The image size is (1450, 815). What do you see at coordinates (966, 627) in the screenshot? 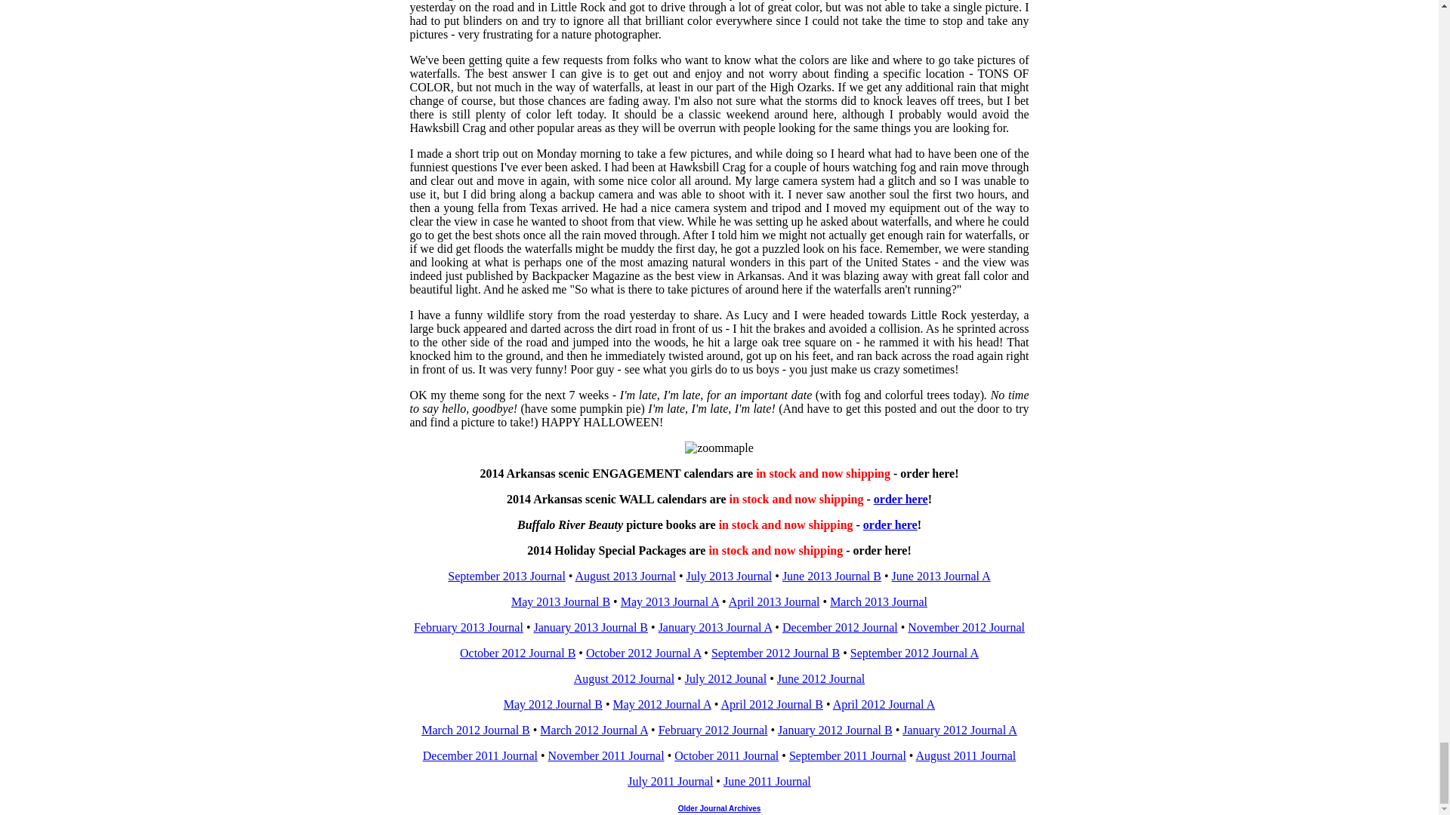
I see `November 2012 Journal` at bounding box center [966, 627].